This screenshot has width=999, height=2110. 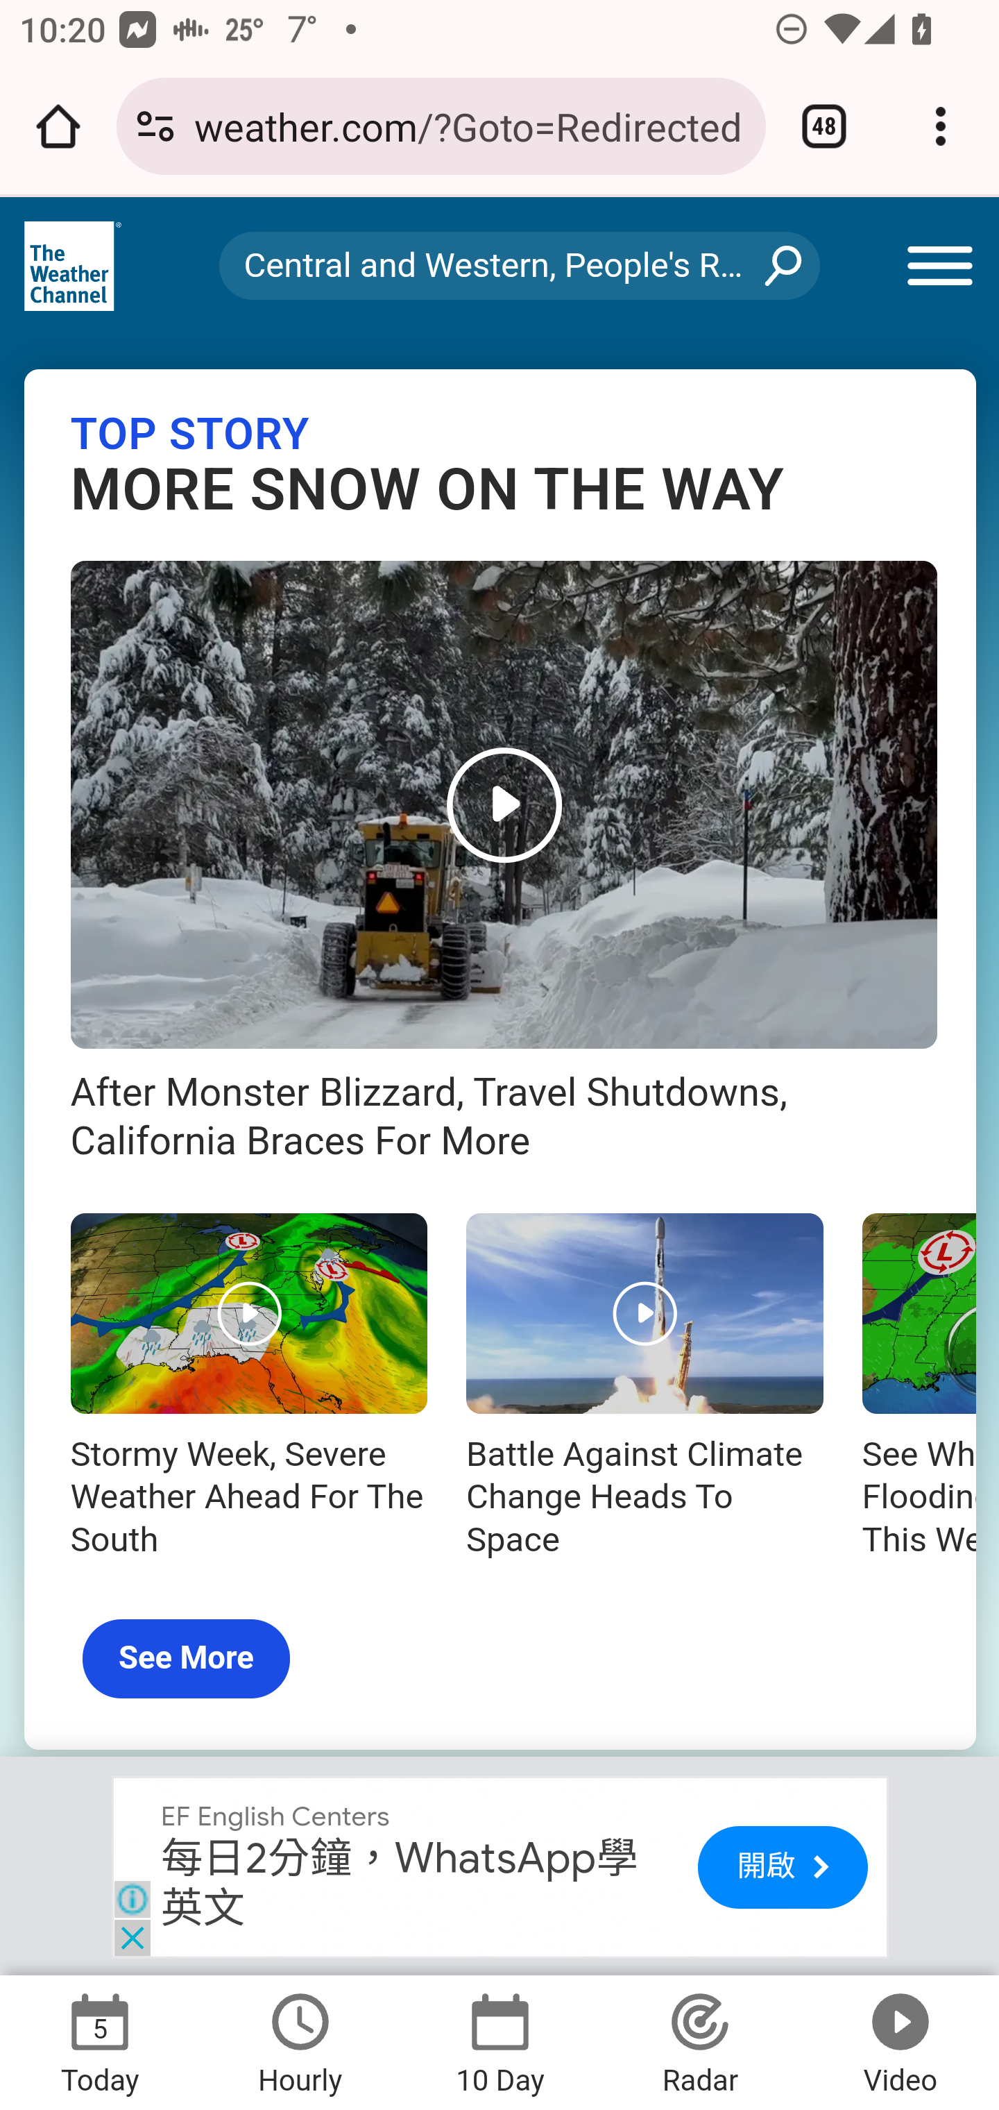 What do you see at coordinates (155, 126) in the screenshot?
I see `Connection is secure` at bounding box center [155, 126].